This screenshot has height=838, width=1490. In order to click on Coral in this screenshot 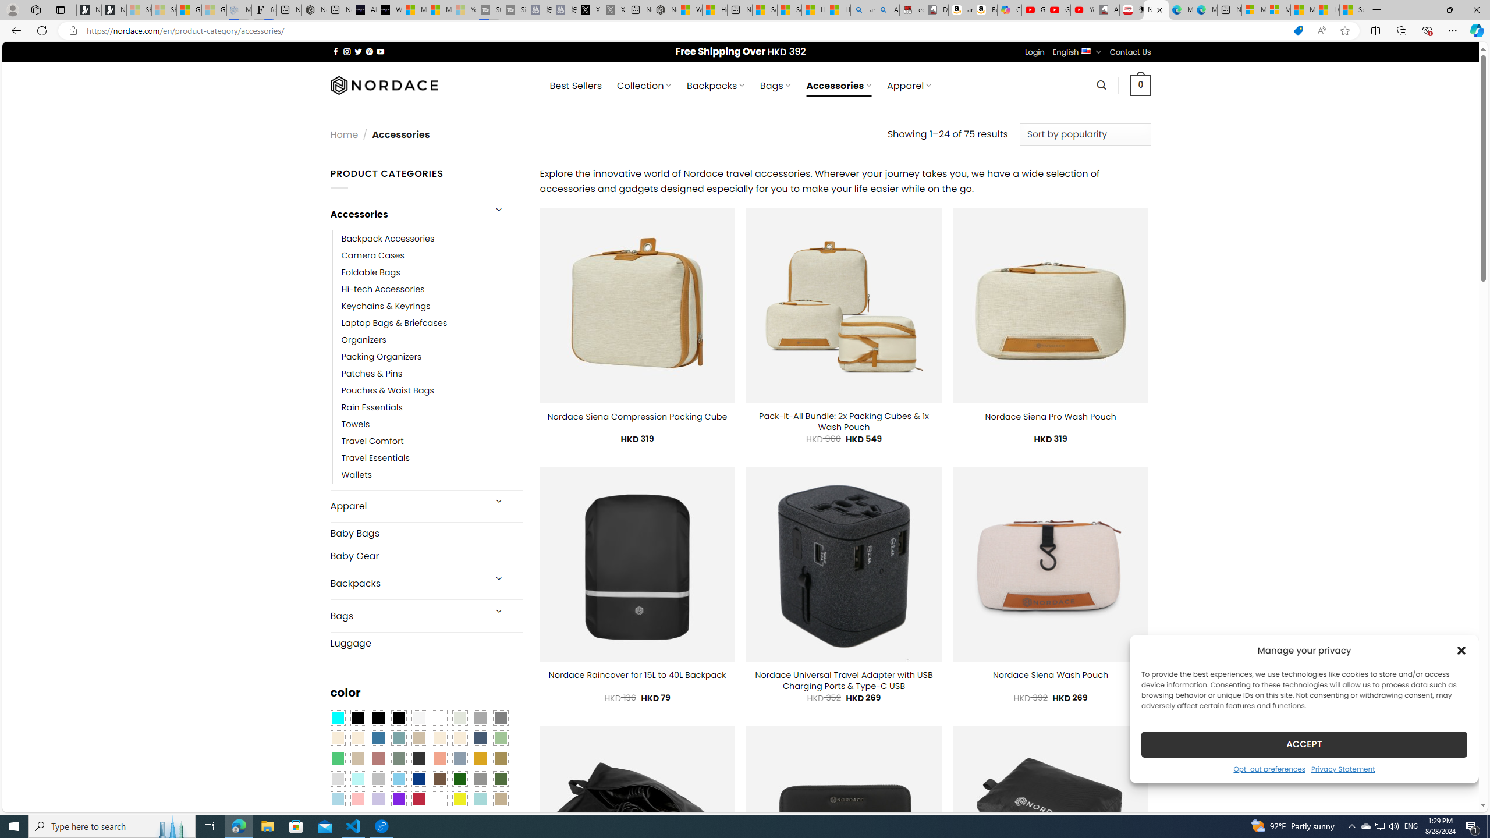, I will do `click(439, 759)`.